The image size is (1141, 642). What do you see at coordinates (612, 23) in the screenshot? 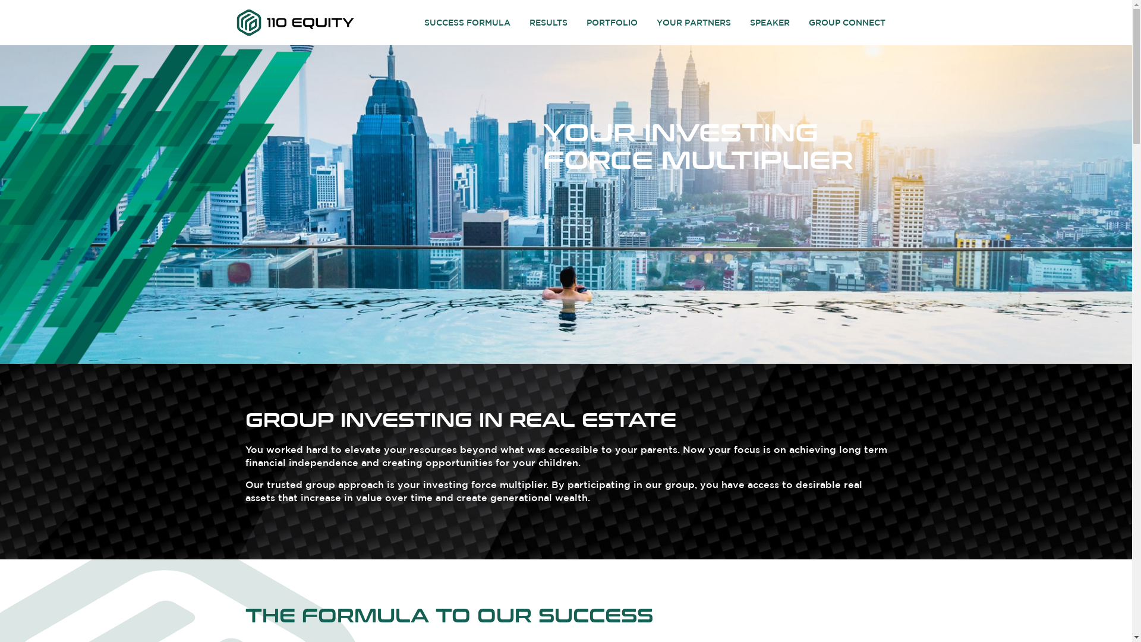
I see `PORTFOLIO` at bounding box center [612, 23].